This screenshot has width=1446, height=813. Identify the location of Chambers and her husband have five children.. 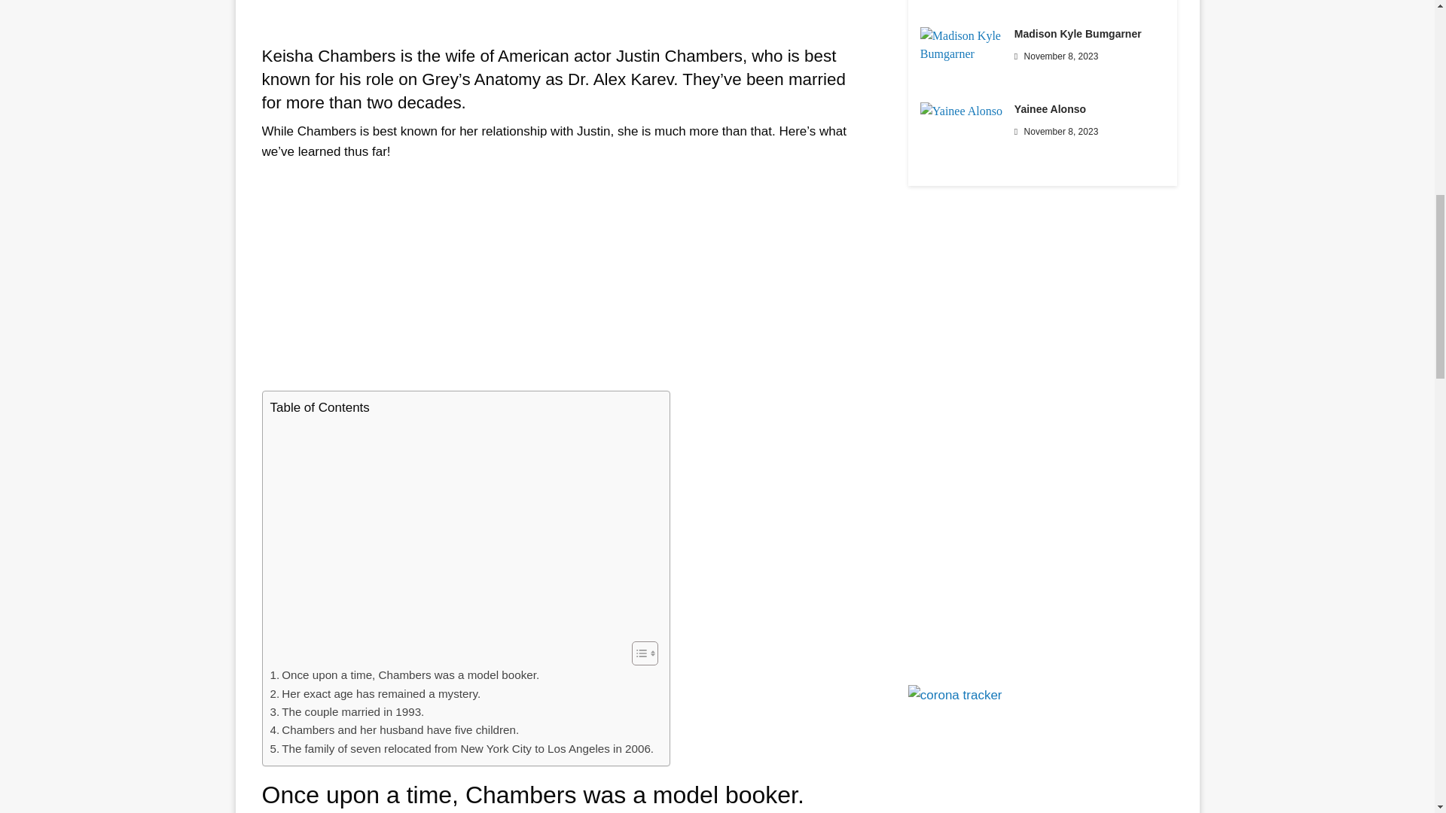
(394, 729).